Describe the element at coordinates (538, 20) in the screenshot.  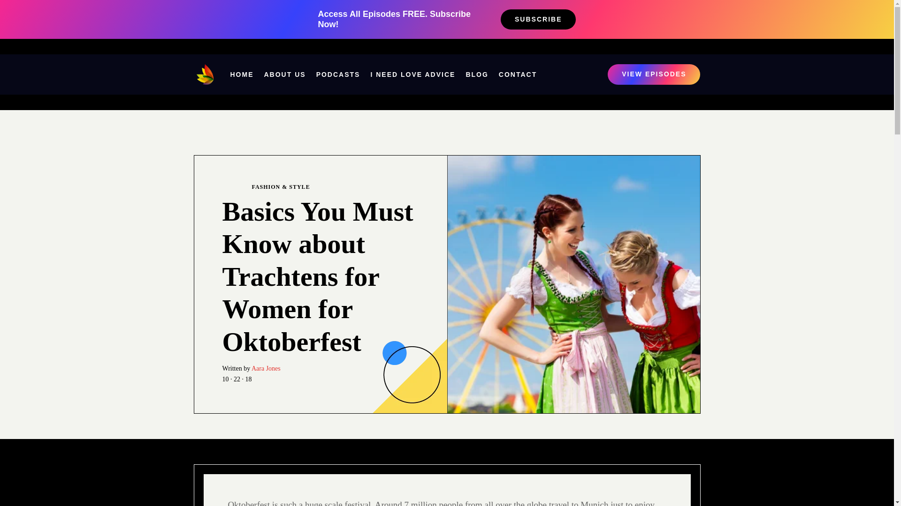
I see `SUBSCRIBE` at that location.